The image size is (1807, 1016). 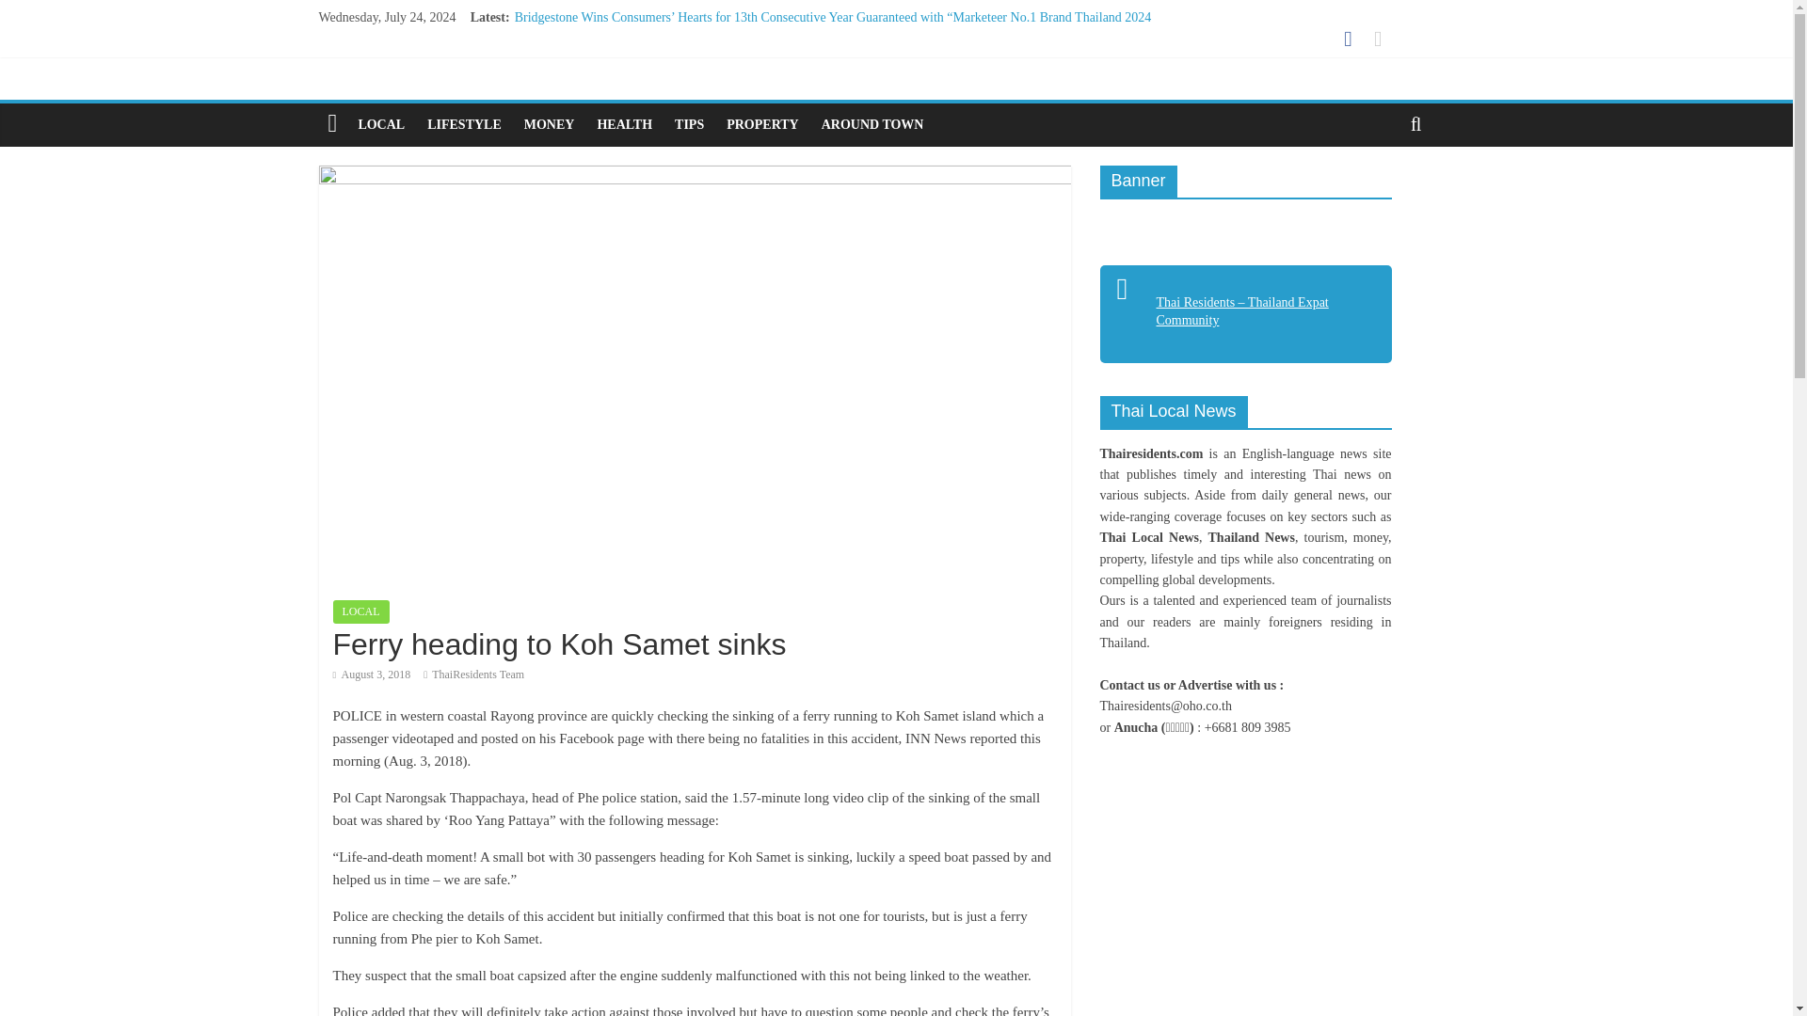 What do you see at coordinates (550, 124) in the screenshot?
I see `MONEY` at bounding box center [550, 124].